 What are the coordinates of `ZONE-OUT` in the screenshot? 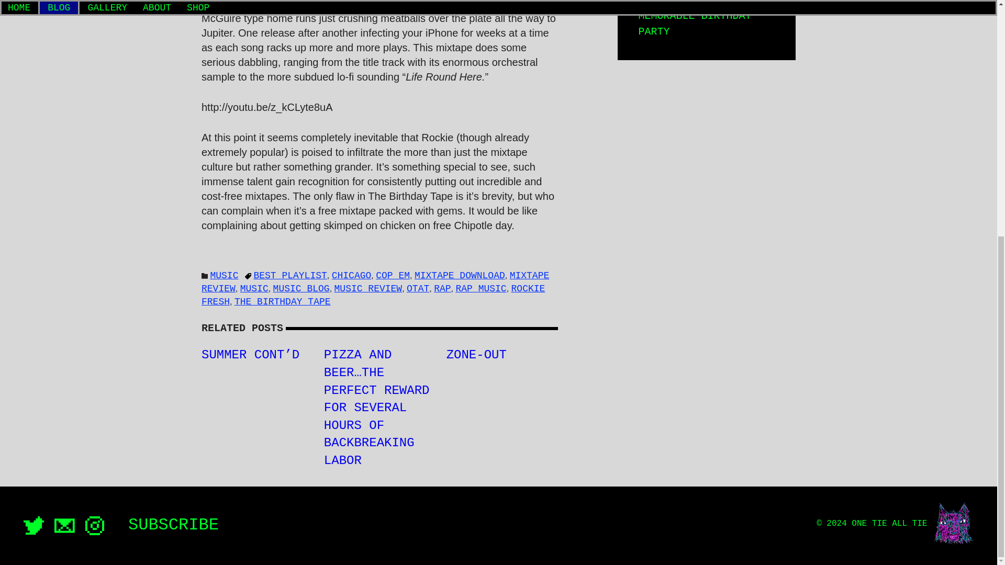 It's located at (476, 355).